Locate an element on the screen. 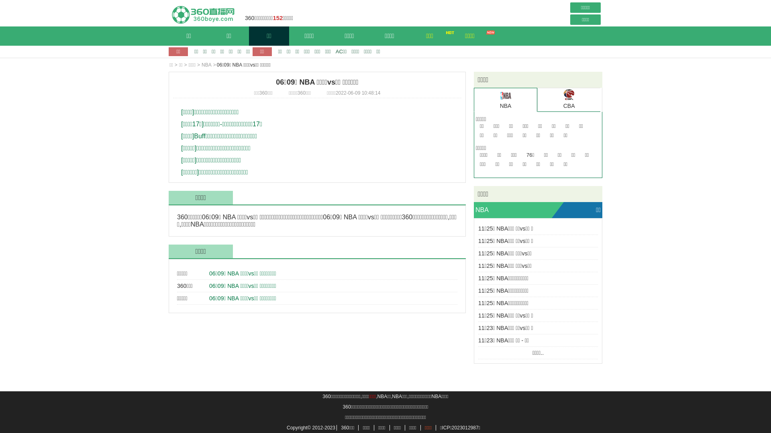 The height and width of the screenshot is (433, 771). NBA is located at coordinates (206, 65).